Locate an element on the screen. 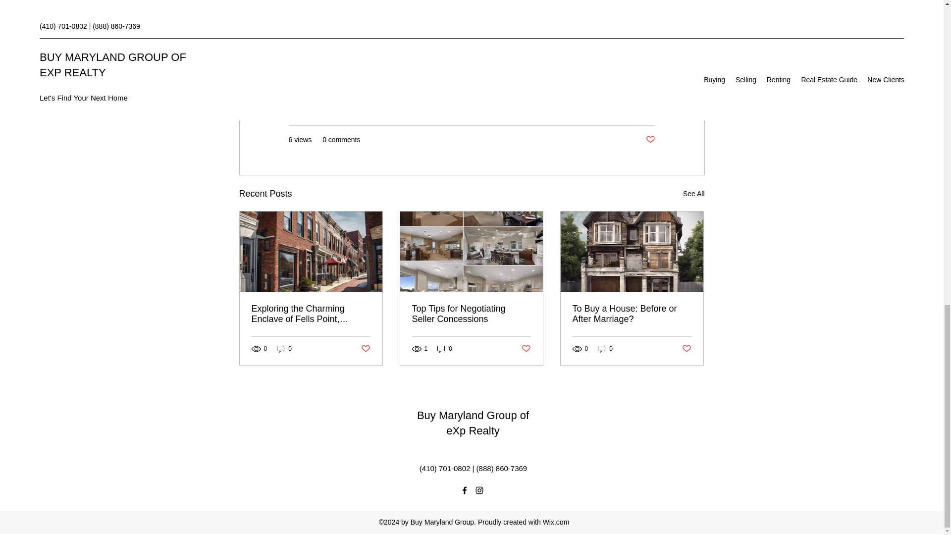 The image size is (951, 535). Buy Maryland Group of eXp Realty is located at coordinates (473, 423).